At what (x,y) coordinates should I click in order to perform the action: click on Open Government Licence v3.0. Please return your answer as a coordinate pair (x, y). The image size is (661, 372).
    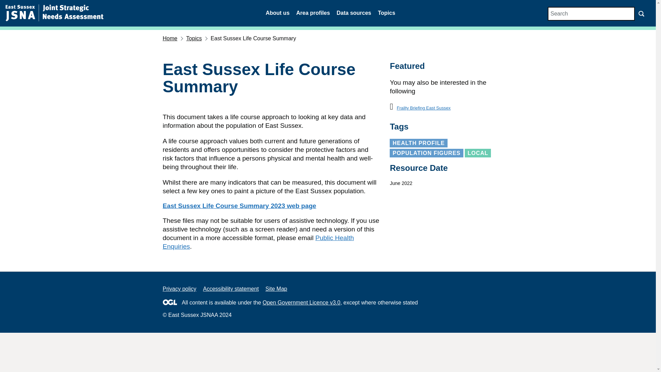
    Looking at the image, I should click on (301, 302).